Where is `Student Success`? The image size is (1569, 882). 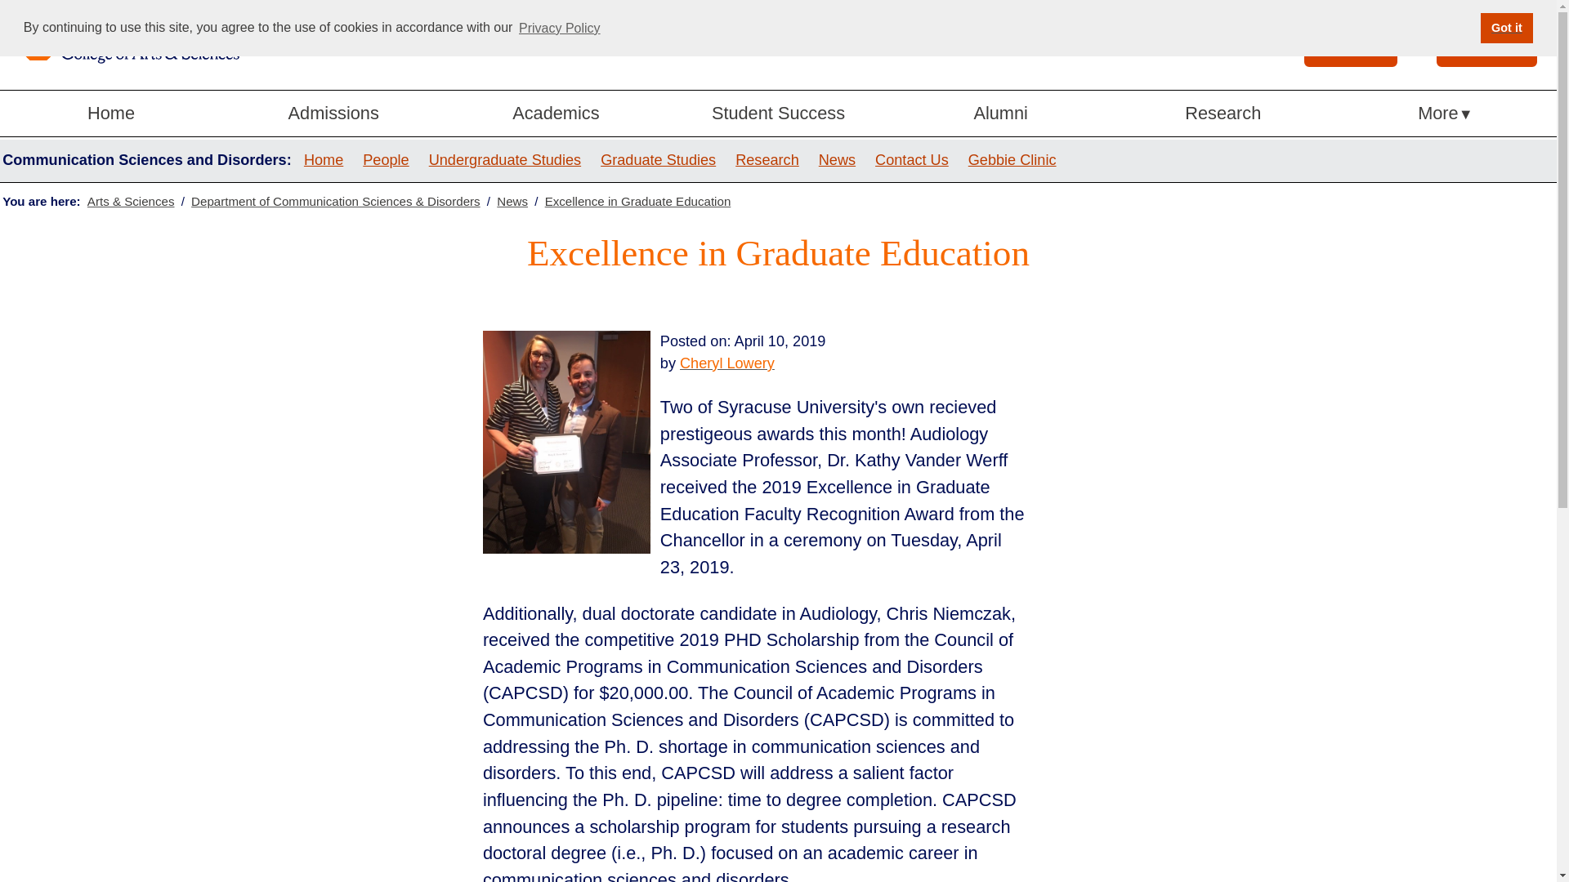
Student Success is located at coordinates (778, 114).